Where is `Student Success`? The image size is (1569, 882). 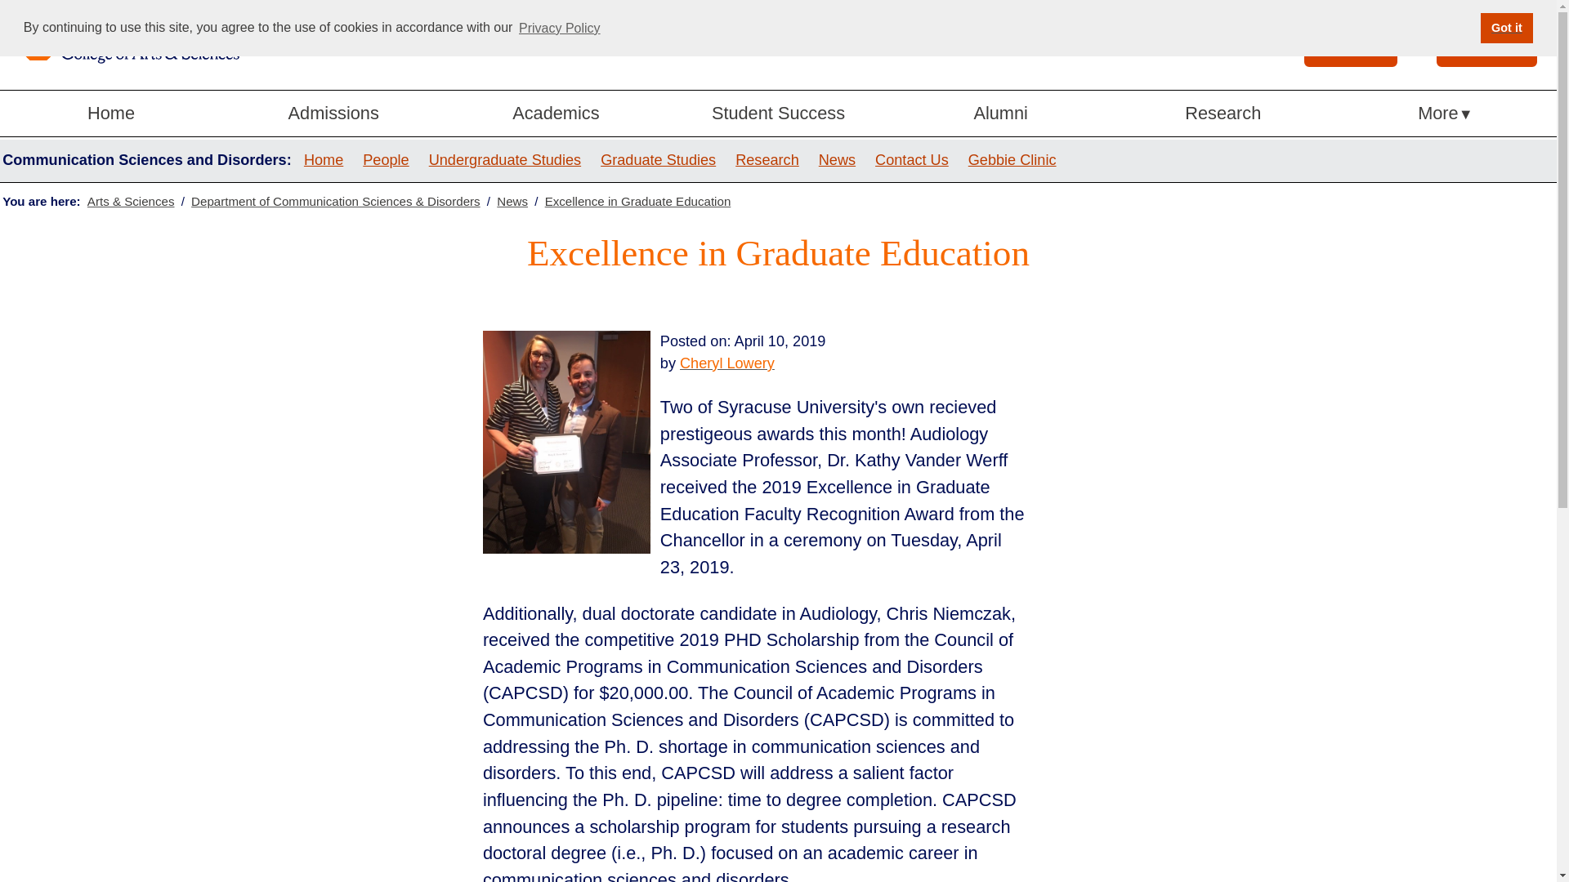
Student Success is located at coordinates (778, 114).